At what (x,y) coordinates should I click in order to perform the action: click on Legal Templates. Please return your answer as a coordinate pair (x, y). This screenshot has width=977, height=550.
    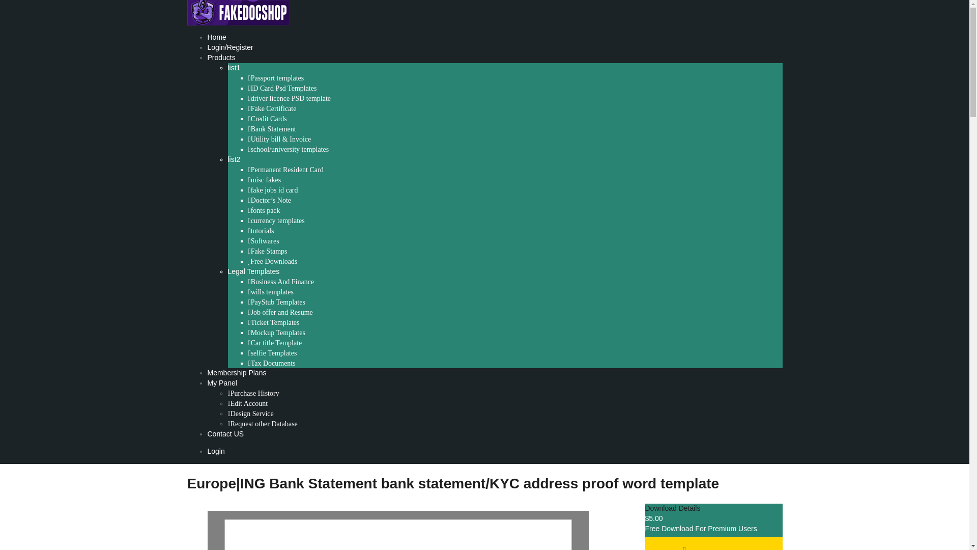
    Looking at the image, I should click on (253, 271).